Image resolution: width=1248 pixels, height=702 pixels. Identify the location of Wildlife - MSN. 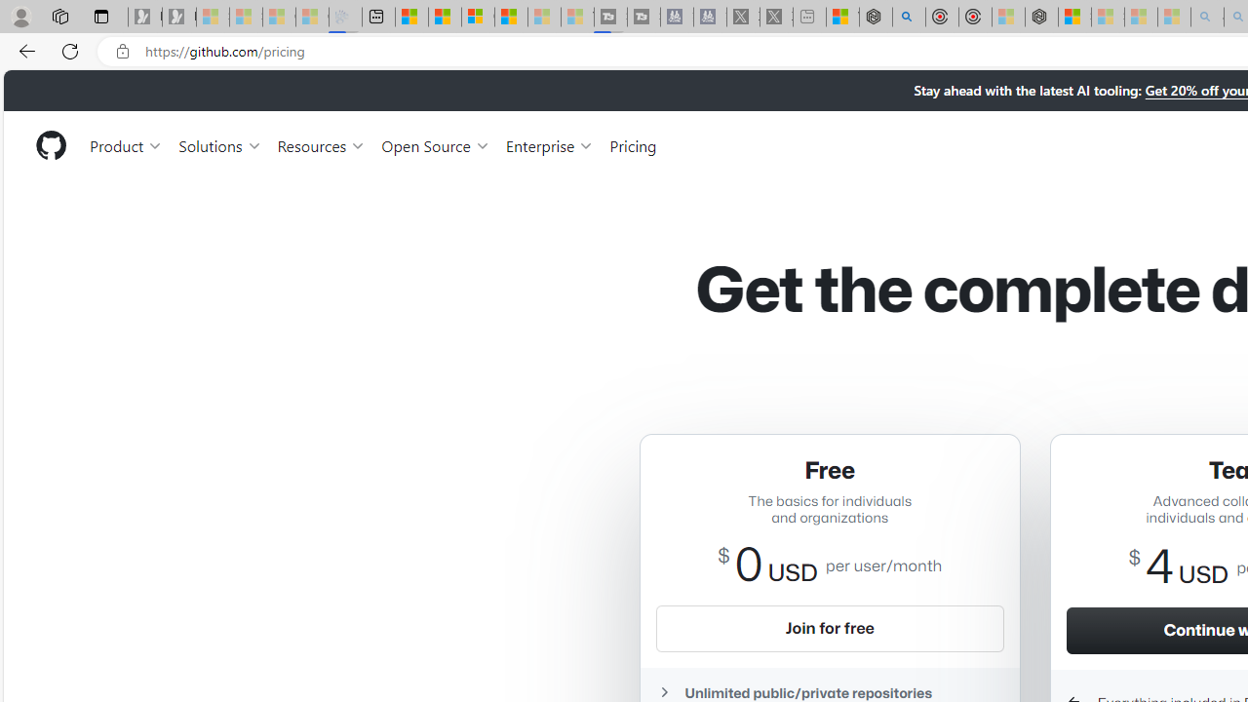
(842, 18).